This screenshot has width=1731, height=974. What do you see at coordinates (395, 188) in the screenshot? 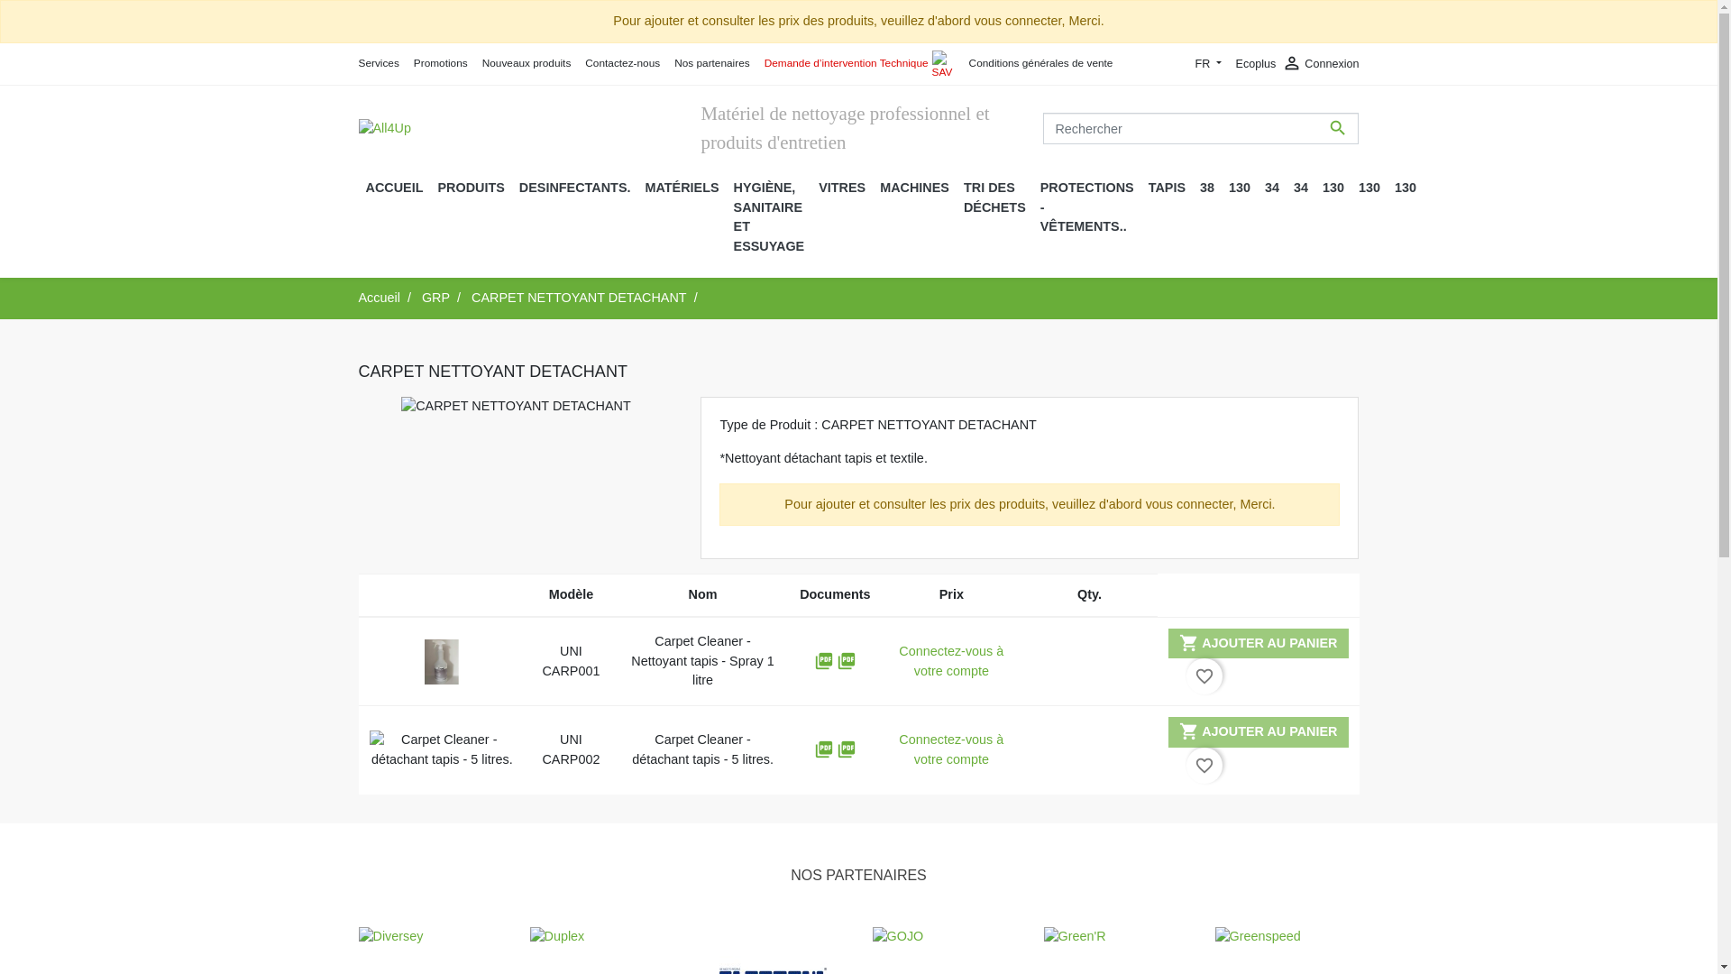
I see `ACCUEIL` at bounding box center [395, 188].